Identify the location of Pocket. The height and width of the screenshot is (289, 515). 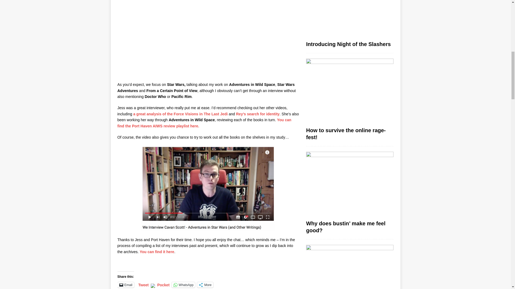
(163, 285).